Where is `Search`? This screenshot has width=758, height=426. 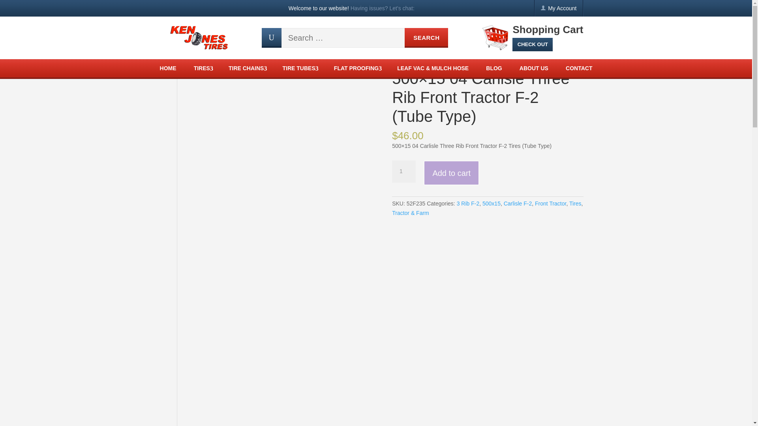 Search is located at coordinates (426, 38).